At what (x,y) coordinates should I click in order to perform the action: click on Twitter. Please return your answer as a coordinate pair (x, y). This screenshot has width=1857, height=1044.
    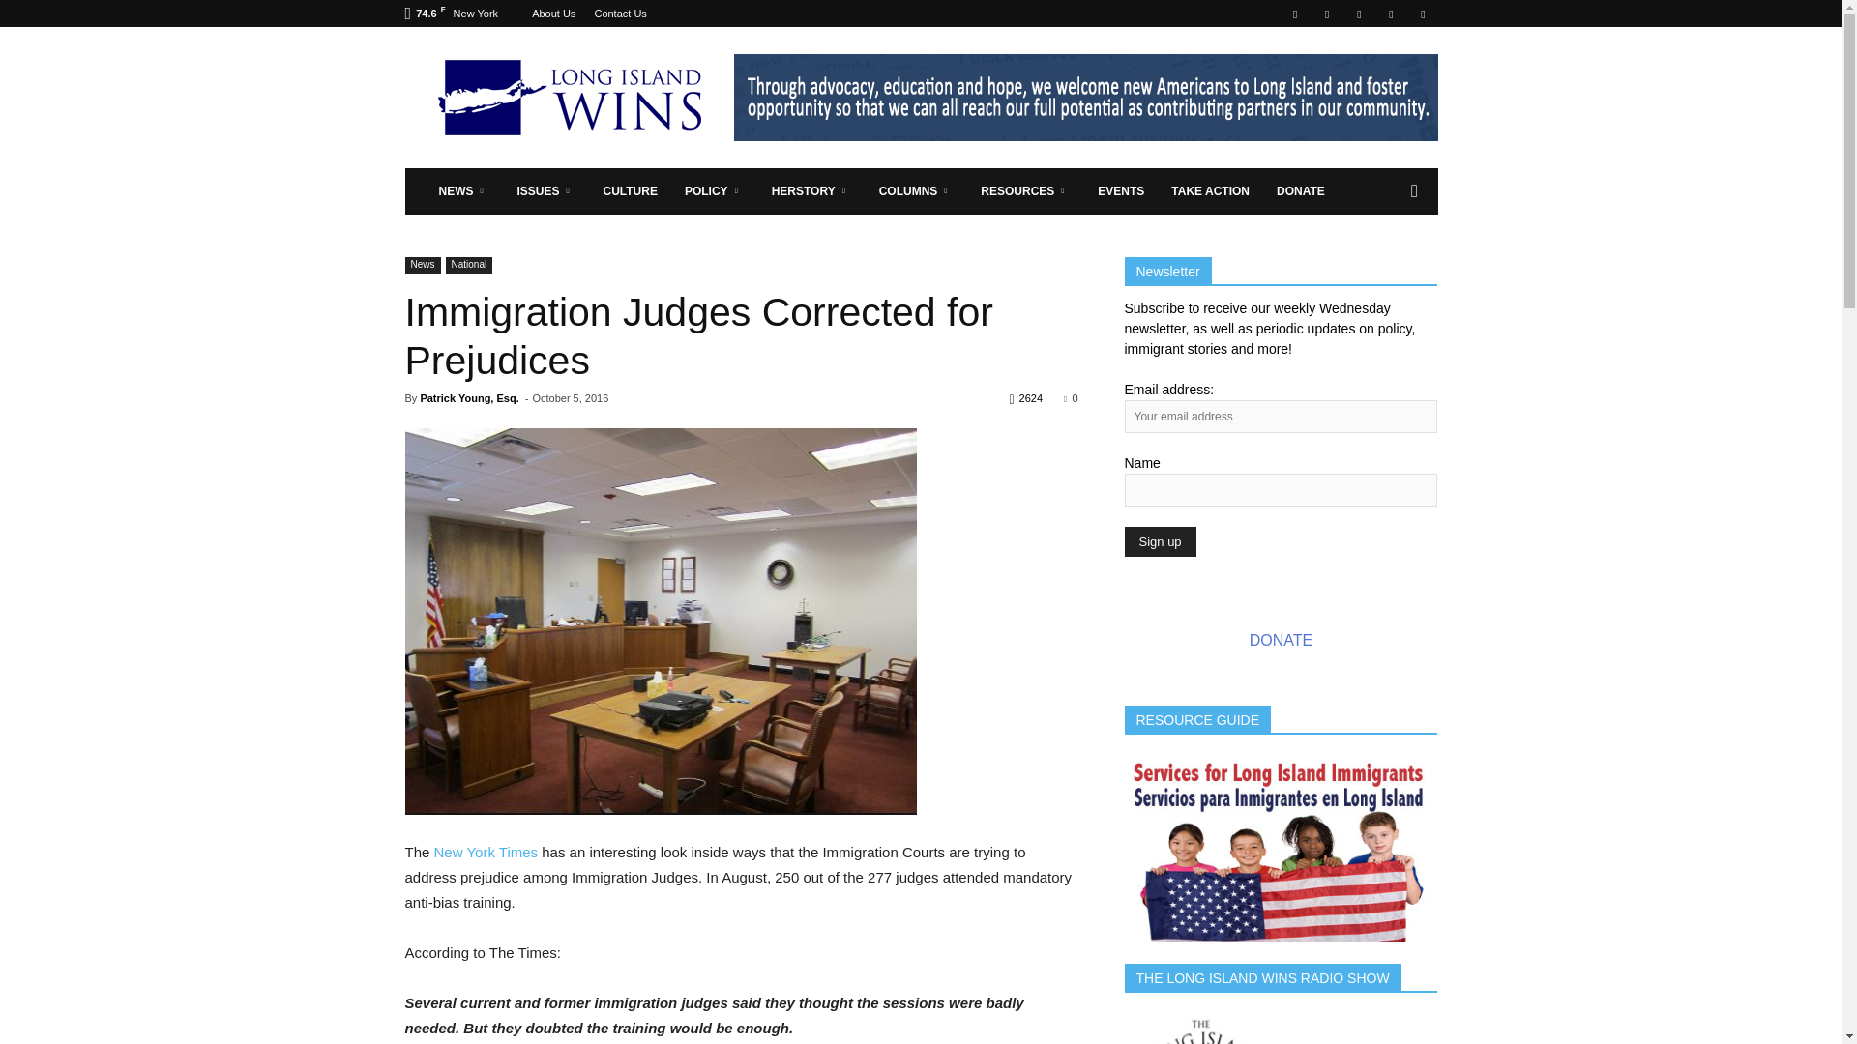
    Looking at the image, I should click on (1391, 14).